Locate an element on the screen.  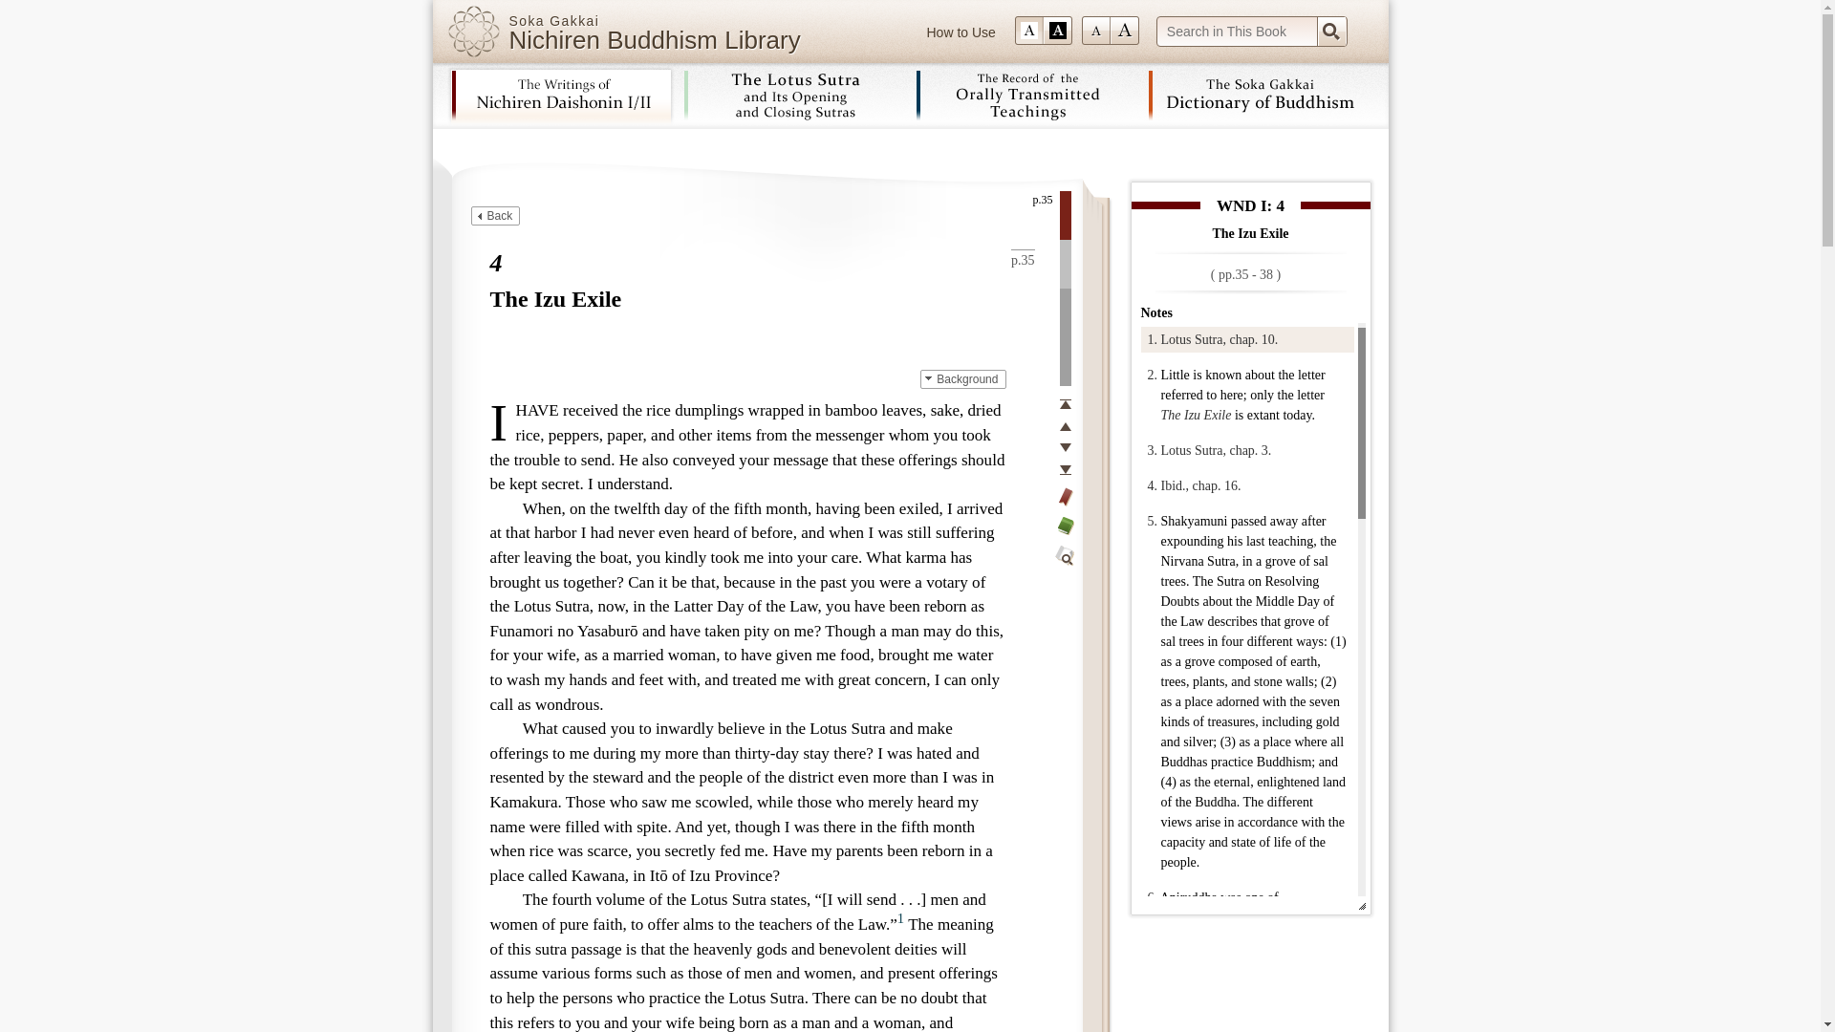
Next is located at coordinates (1065, 448).